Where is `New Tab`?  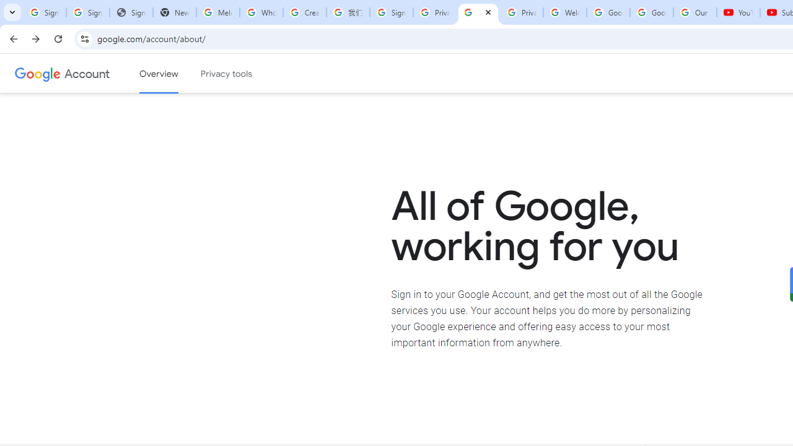 New Tab is located at coordinates (175, 12).